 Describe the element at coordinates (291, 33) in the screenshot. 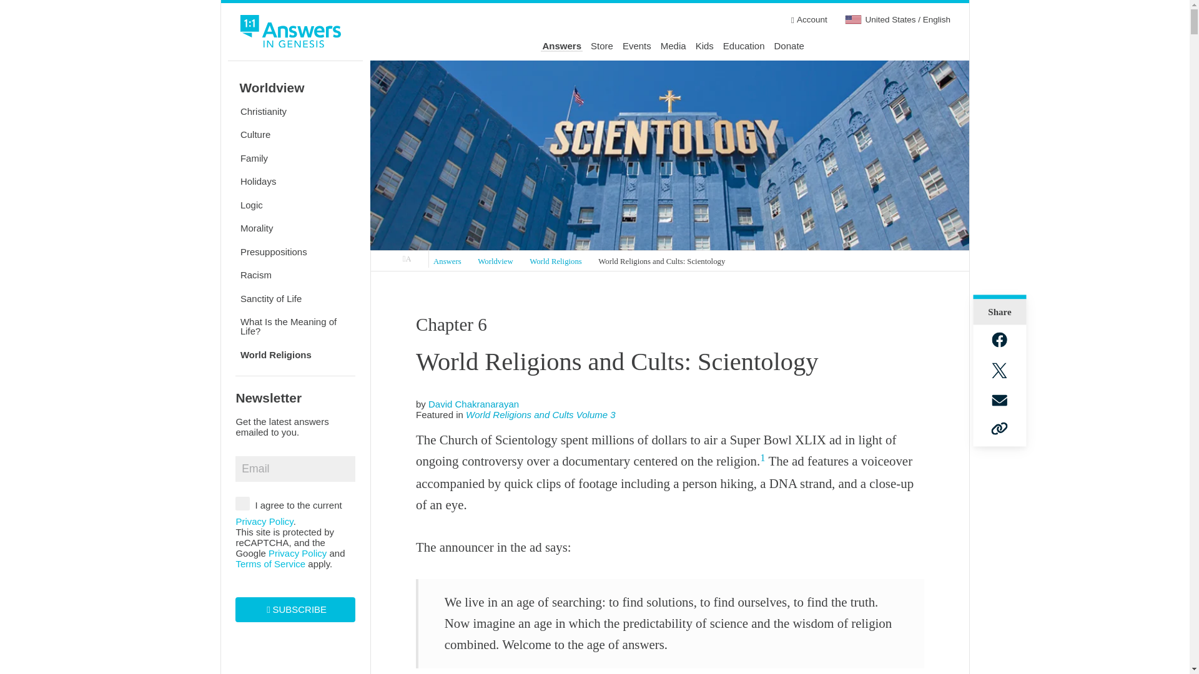

I see `Answers in Genesis Home` at that location.